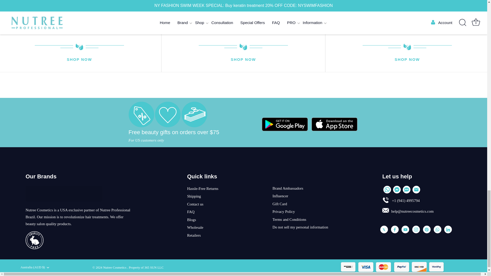 Image resolution: width=491 pixels, height=276 pixels. What do you see at coordinates (79, 60) in the screenshot?
I see `Shop Now` at bounding box center [79, 60].